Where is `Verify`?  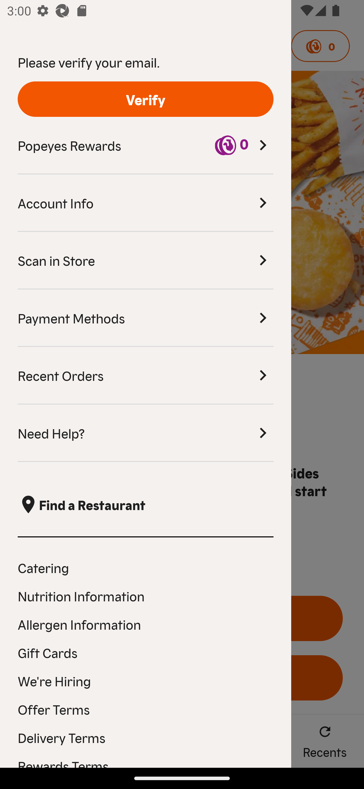 Verify is located at coordinates (146, 99).